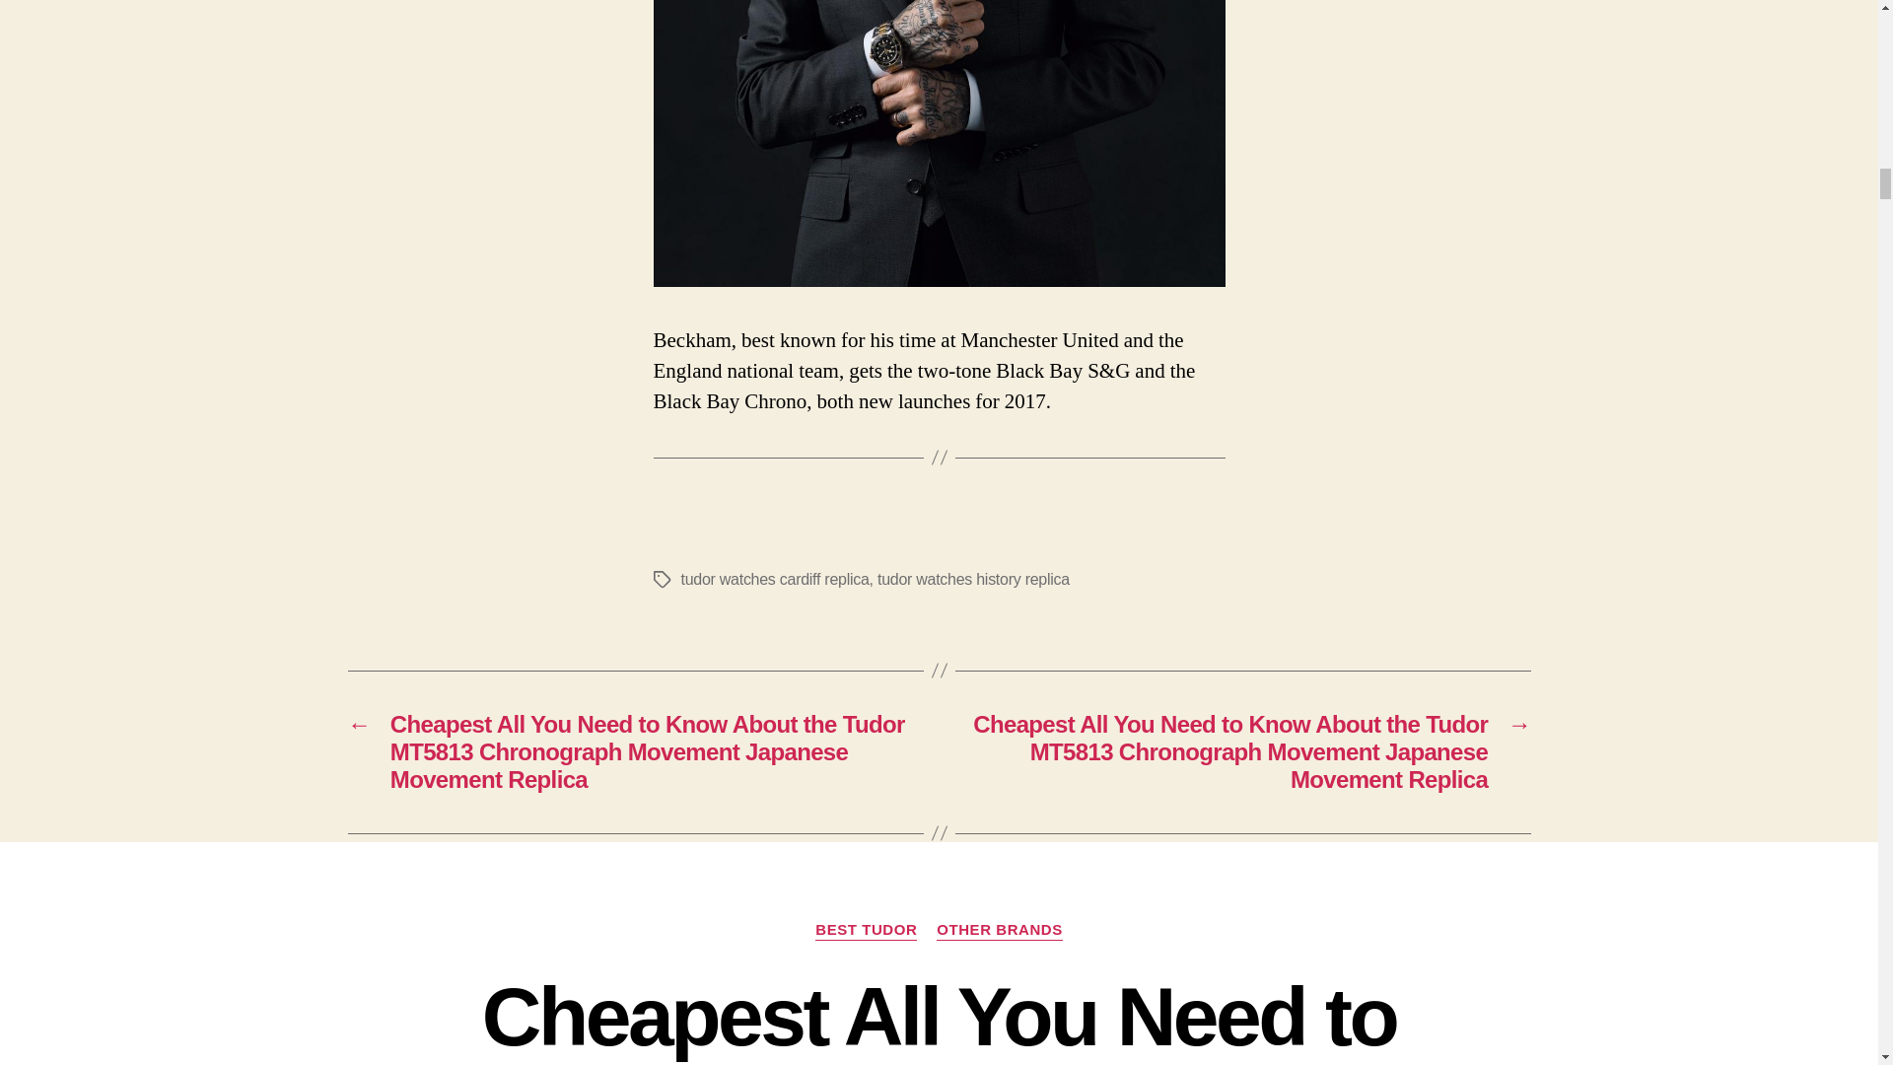 This screenshot has width=1893, height=1065. I want to click on tudor watches cardiff replica, so click(774, 579).